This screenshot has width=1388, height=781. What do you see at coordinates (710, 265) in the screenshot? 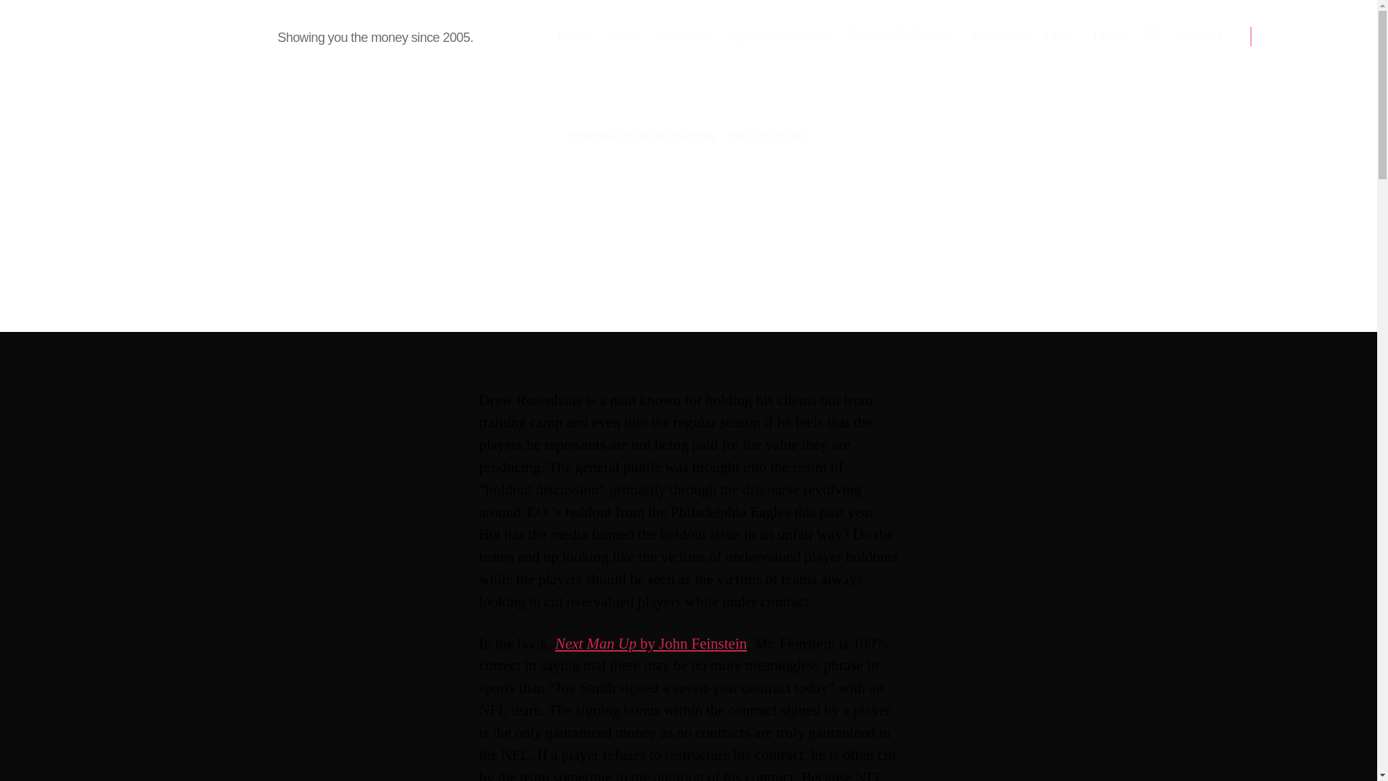
I see `June 17, 2006` at bounding box center [710, 265].